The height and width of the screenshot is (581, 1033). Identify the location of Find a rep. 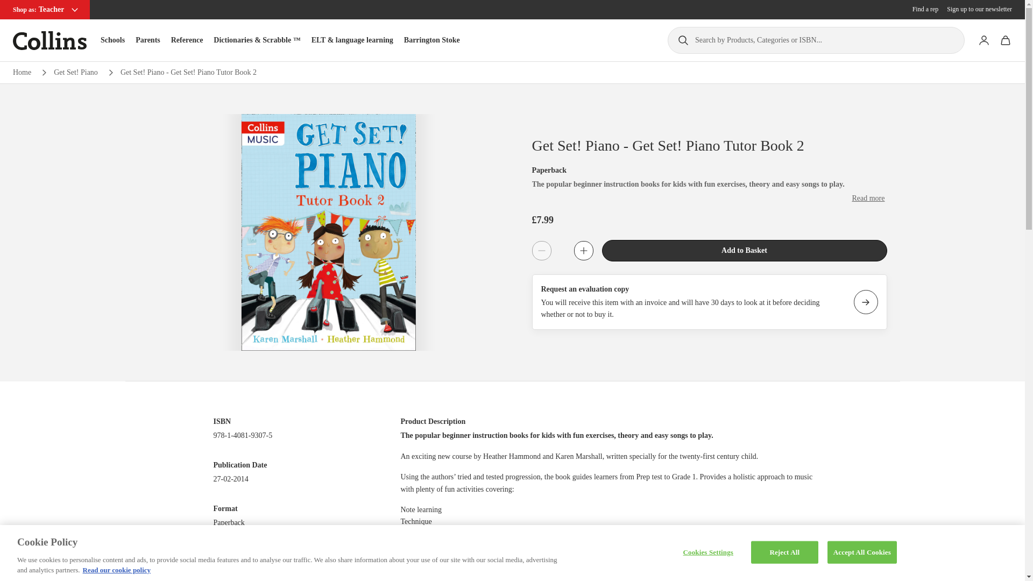
(925, 9).